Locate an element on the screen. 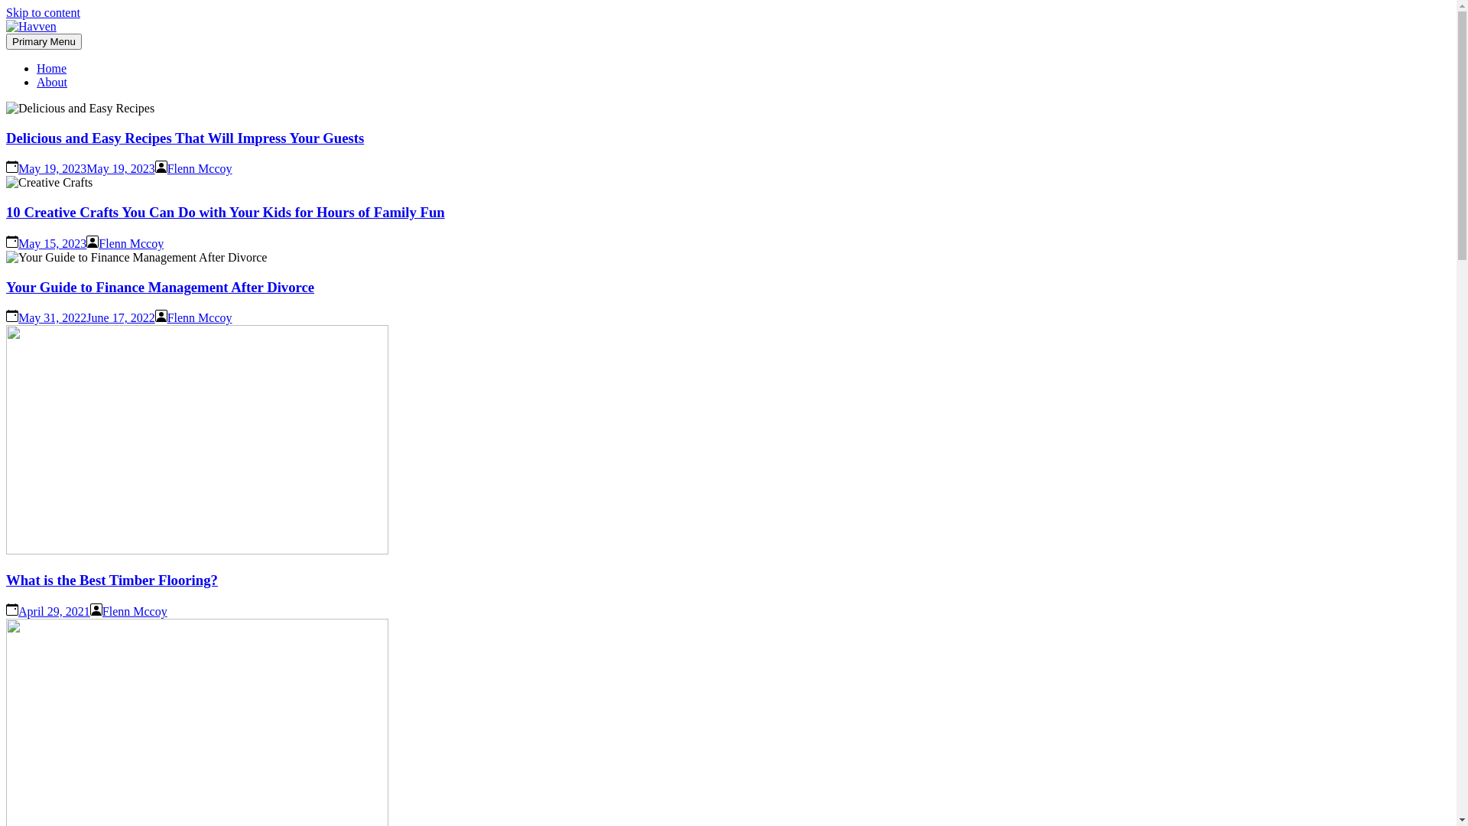 This screenshot has width=1468, height=826. Flenn Mccoy is located at coordinates (135, 612).